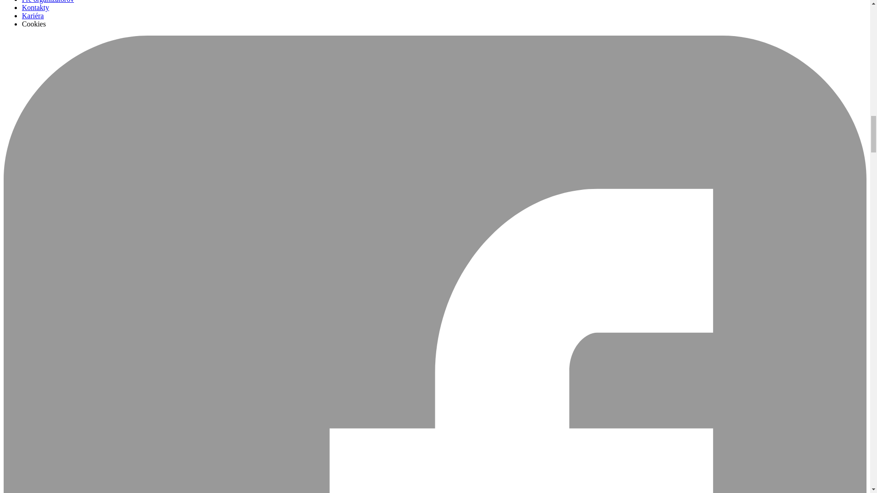 The image size is (877, 493). What do you see at coordinates (36, 7) in the screenshot?
I see `Kontakty` at bounding box center [36, 7].